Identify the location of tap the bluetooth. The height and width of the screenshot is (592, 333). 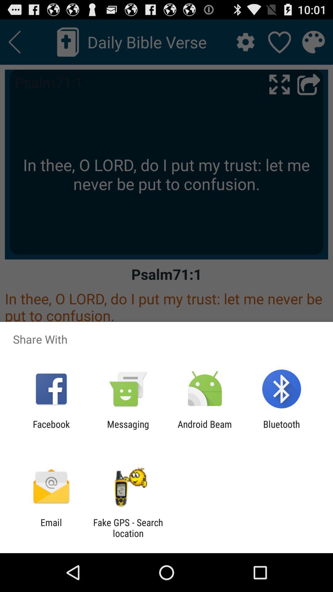
(281, 430).